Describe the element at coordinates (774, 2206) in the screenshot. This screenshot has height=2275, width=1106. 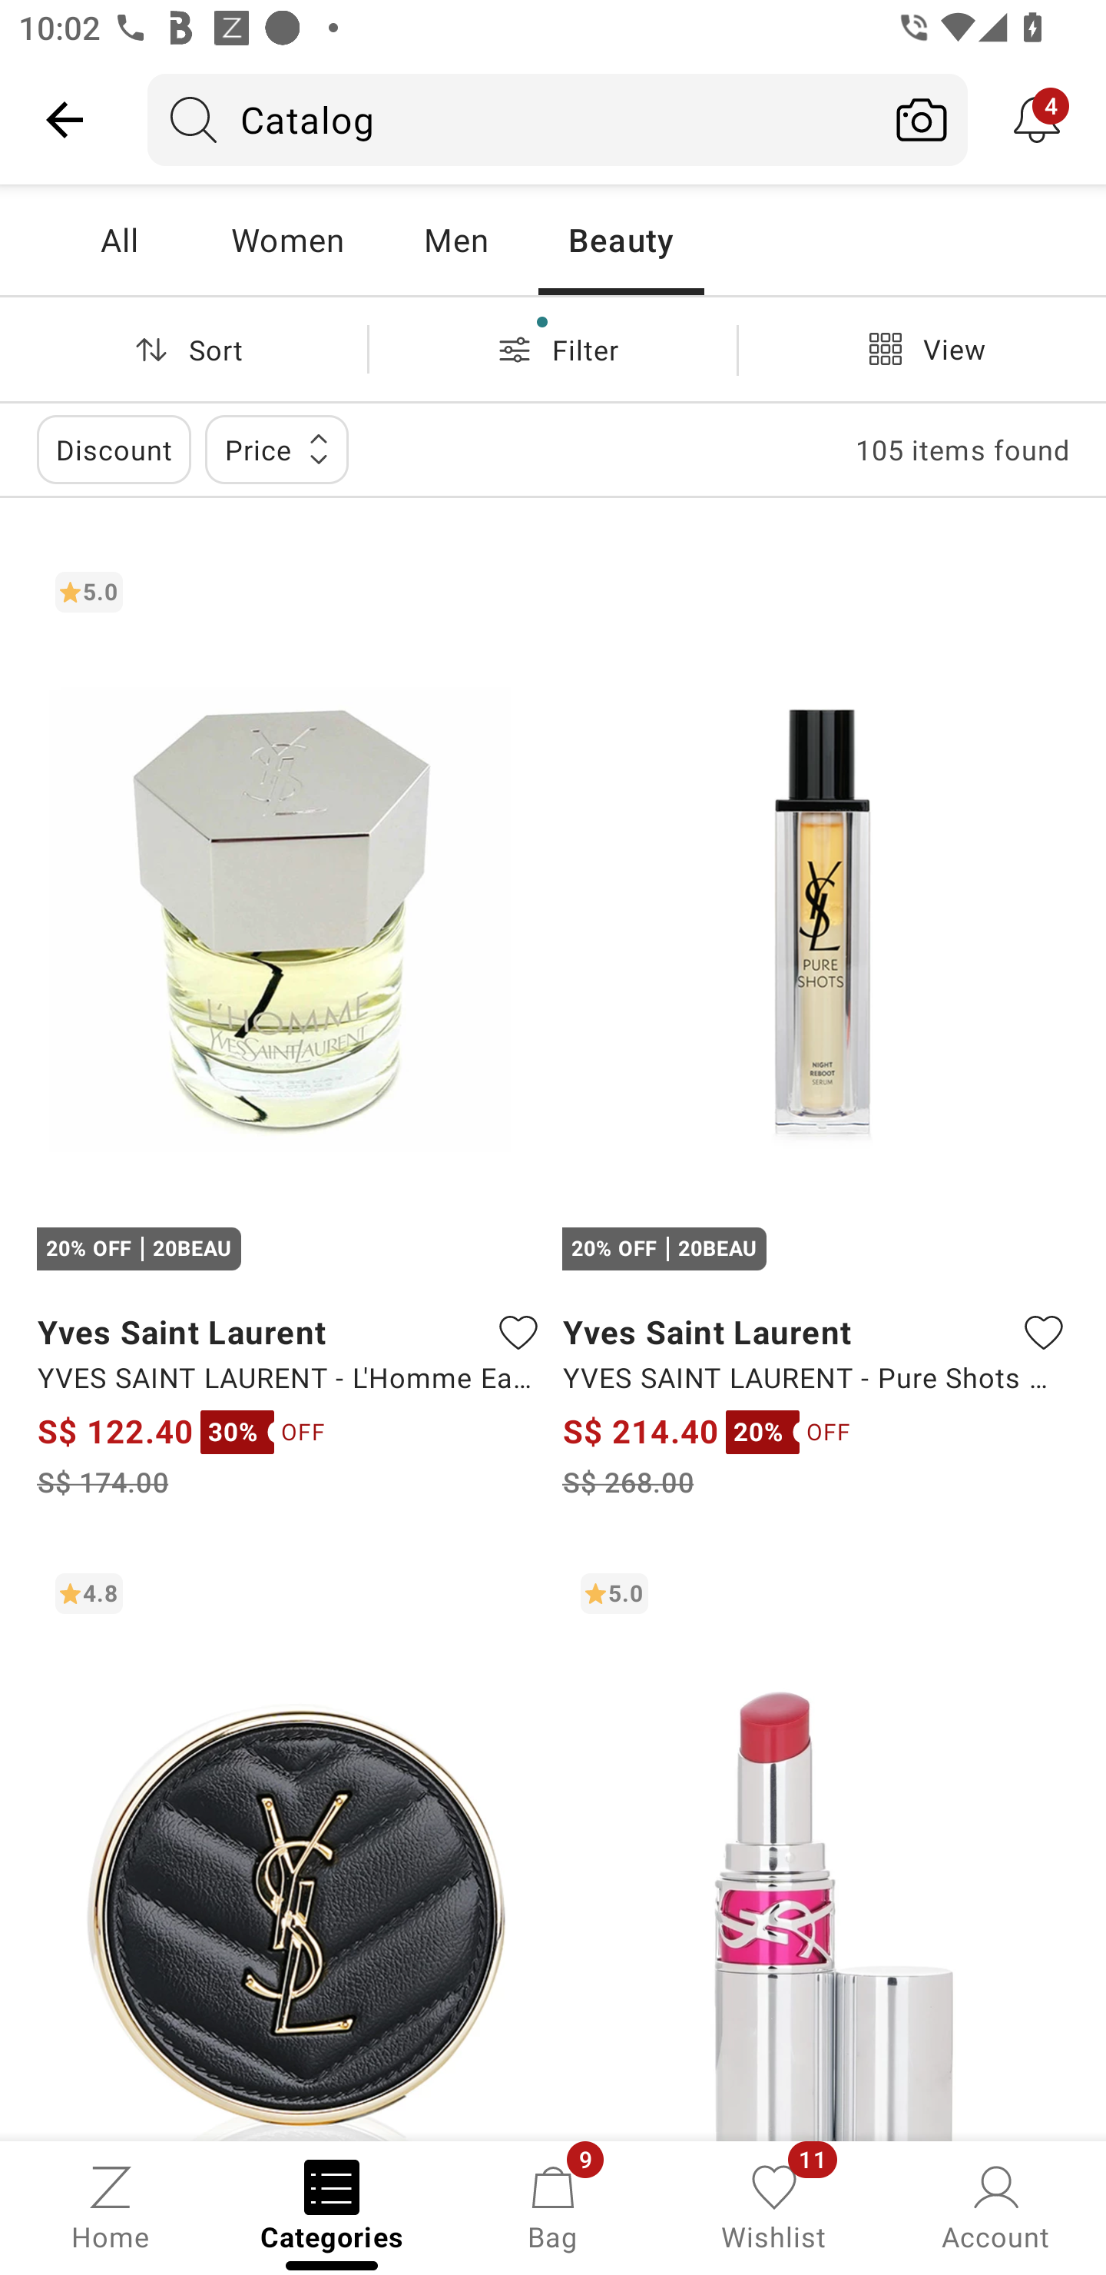
I see `Wishlist, 11 new notifications Wishlist` at that location.